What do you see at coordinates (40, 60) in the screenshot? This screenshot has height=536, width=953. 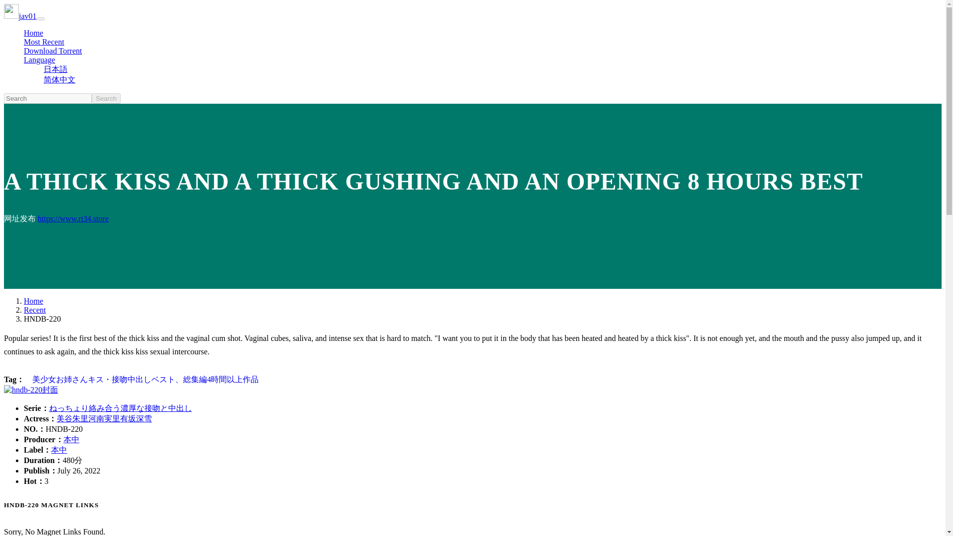 I see `Language` at bounding box center [40, 60].